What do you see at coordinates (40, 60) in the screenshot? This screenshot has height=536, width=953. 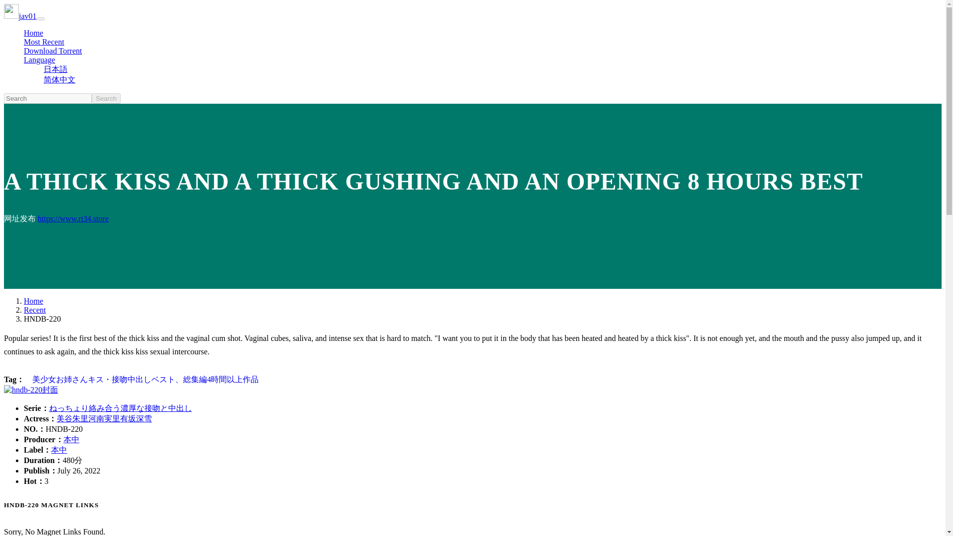 I see `Language` at bounding box center [40, 60].